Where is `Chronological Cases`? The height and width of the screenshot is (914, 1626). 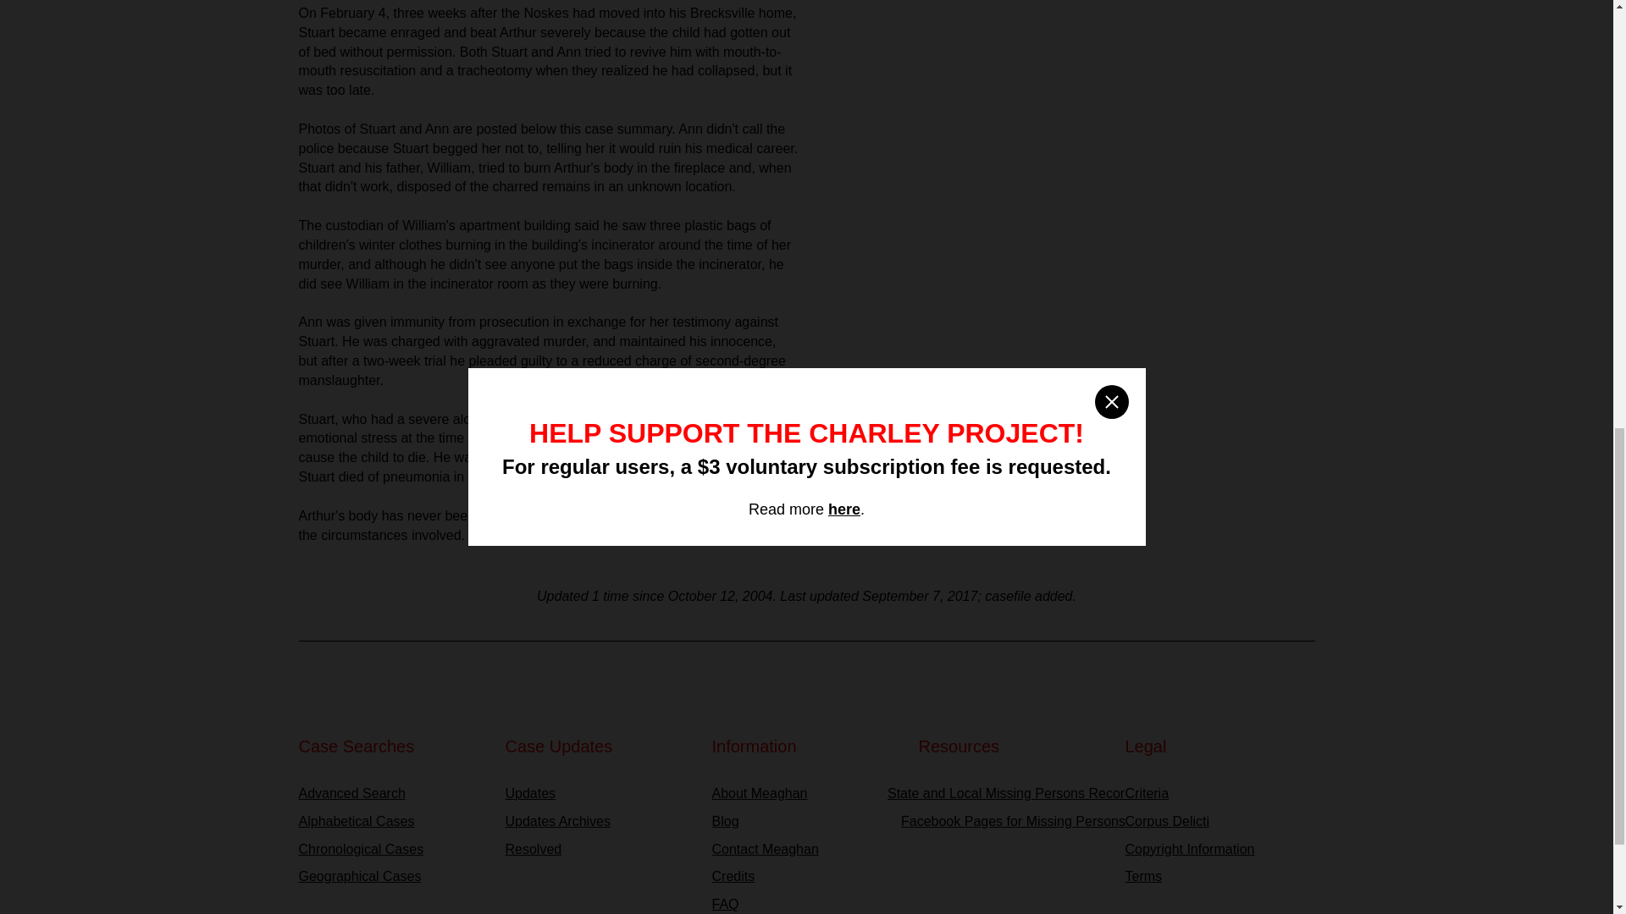
Chronological Cases is located at coordinates (393, 850).